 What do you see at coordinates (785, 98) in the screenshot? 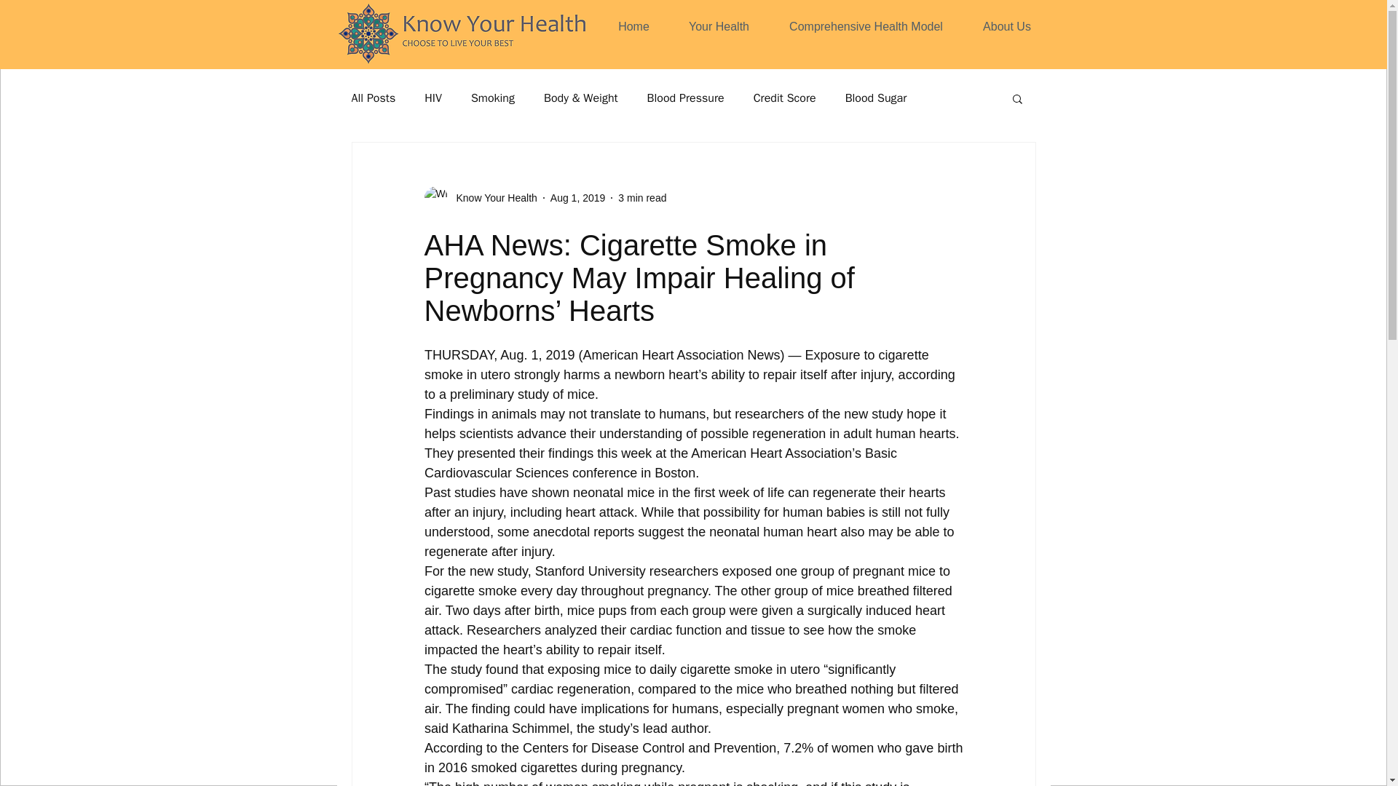
I see `Credit Score` at bounding box center [785, 98].